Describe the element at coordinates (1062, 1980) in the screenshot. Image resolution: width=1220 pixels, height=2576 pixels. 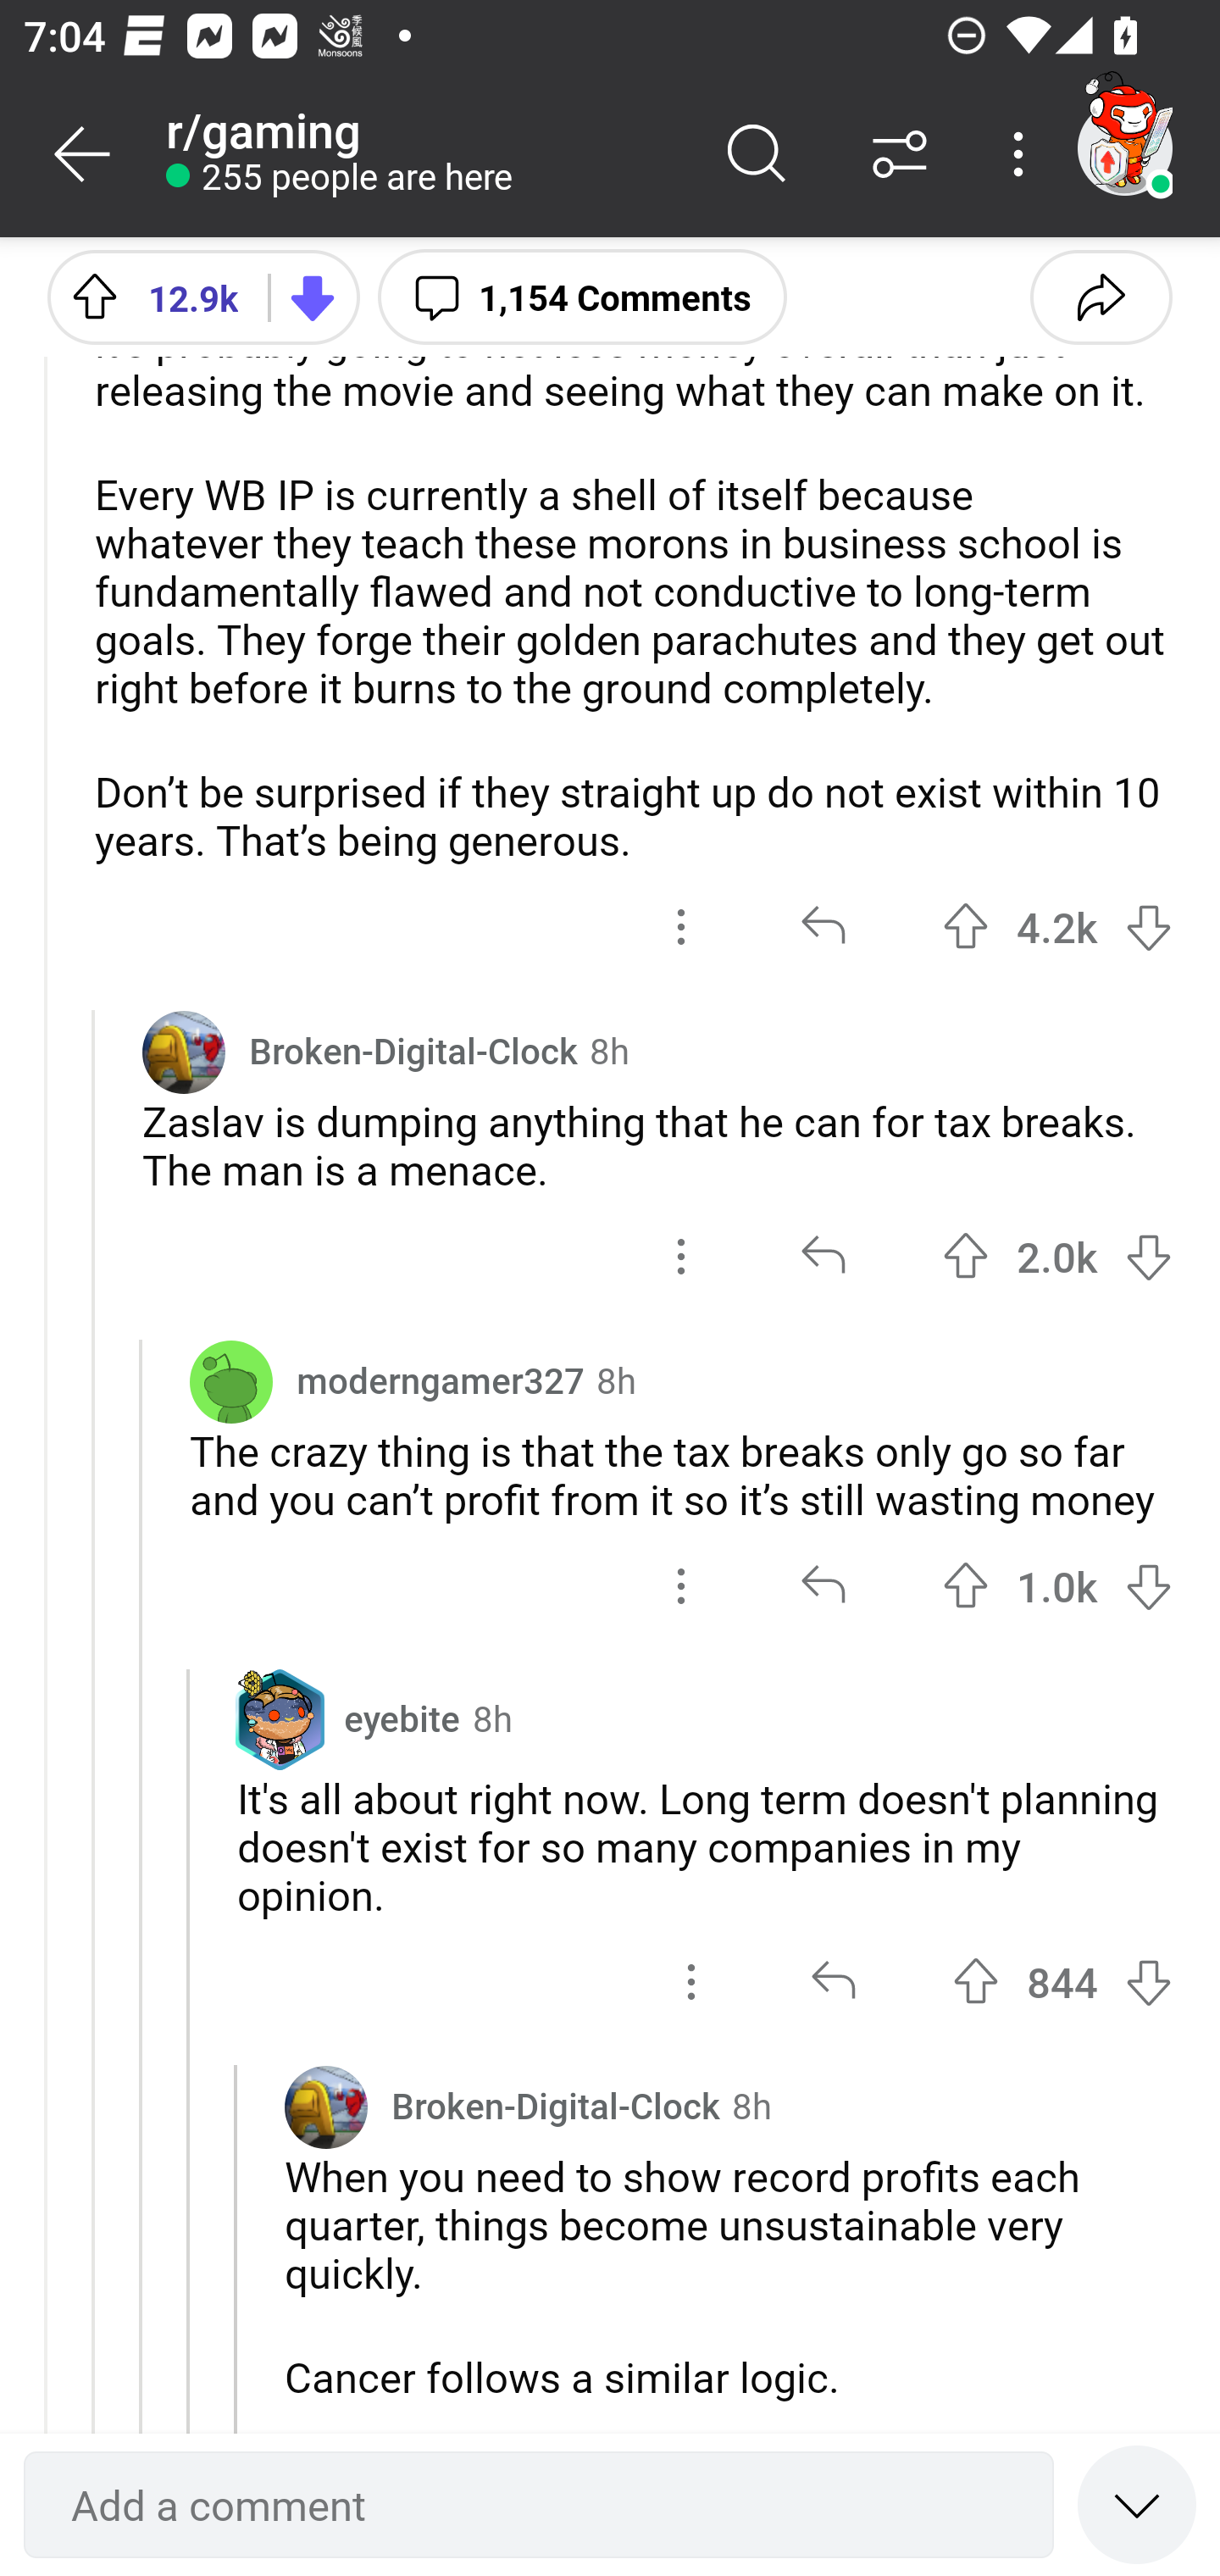
I see `Upvote 844 844 votes Downvote` at that location.